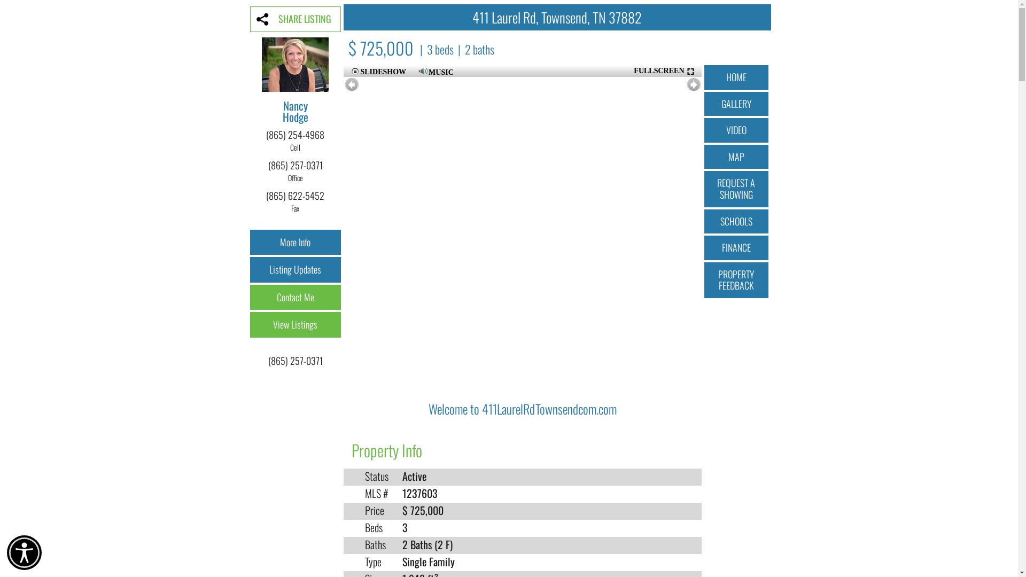  Describe the element at coordinates (736, 157) in the screenshot. I see `MAP` at that location.